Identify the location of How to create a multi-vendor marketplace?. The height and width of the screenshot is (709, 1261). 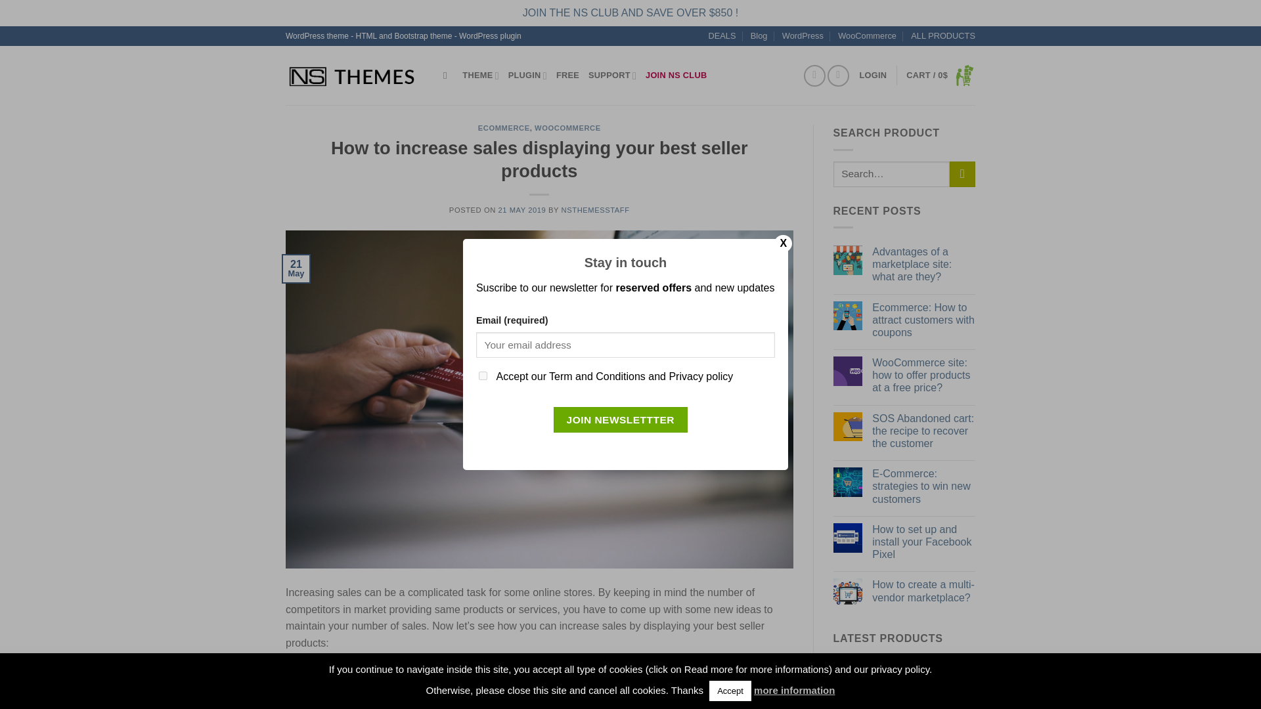
(923, 591).